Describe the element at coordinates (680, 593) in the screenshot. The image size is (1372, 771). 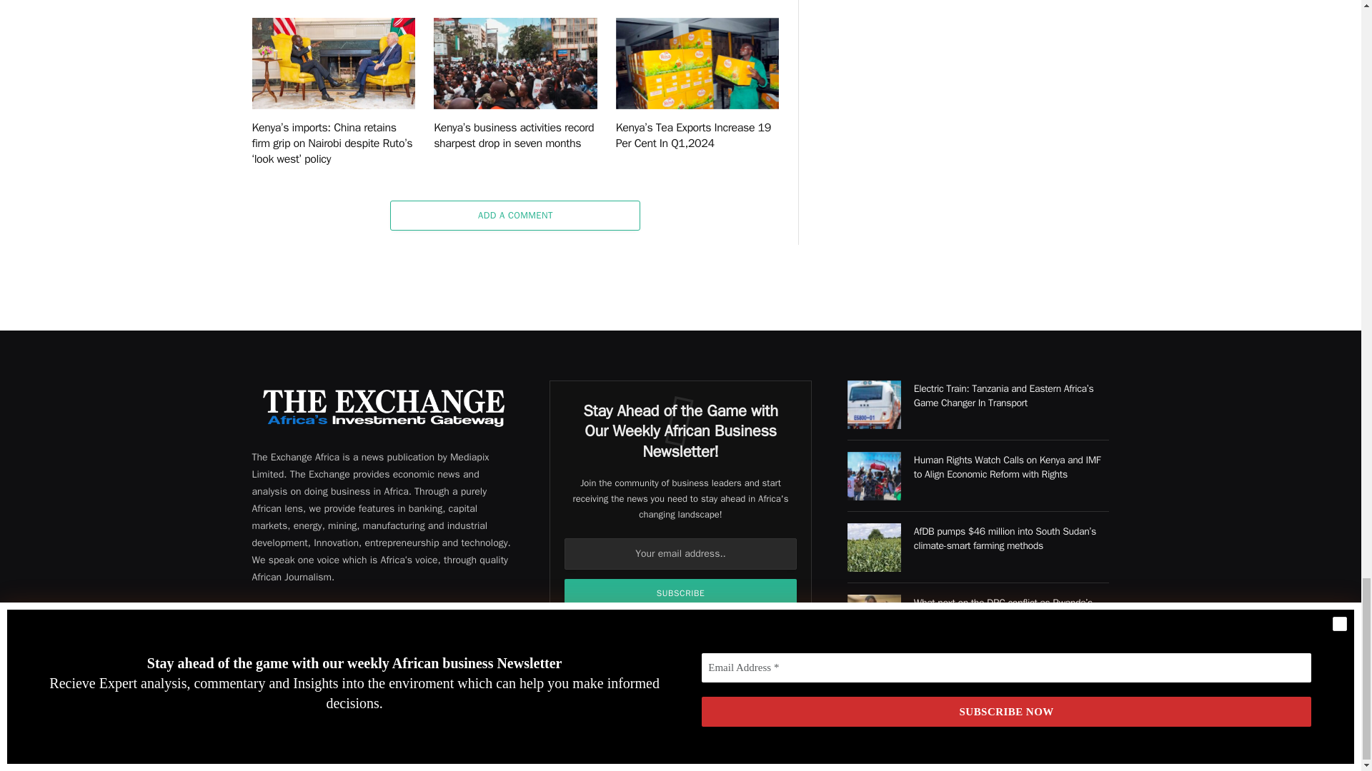
I see `Subscribe` at that location.